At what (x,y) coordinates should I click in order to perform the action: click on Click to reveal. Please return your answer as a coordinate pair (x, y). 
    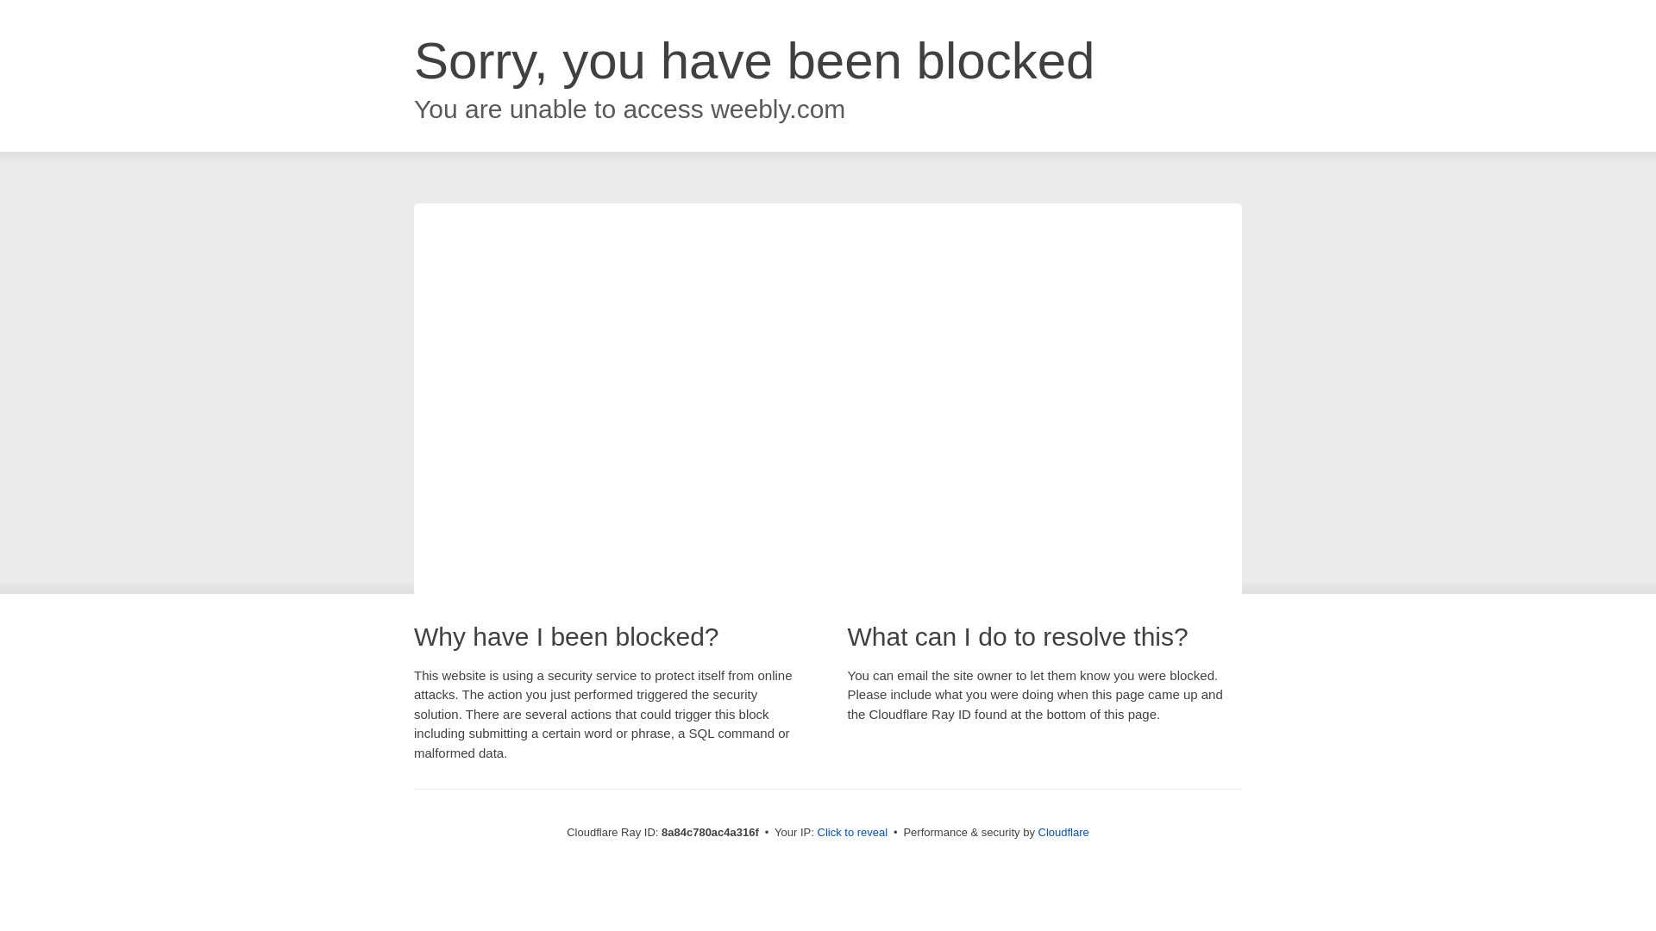
    Looking at the image, I should click on (852, 833).